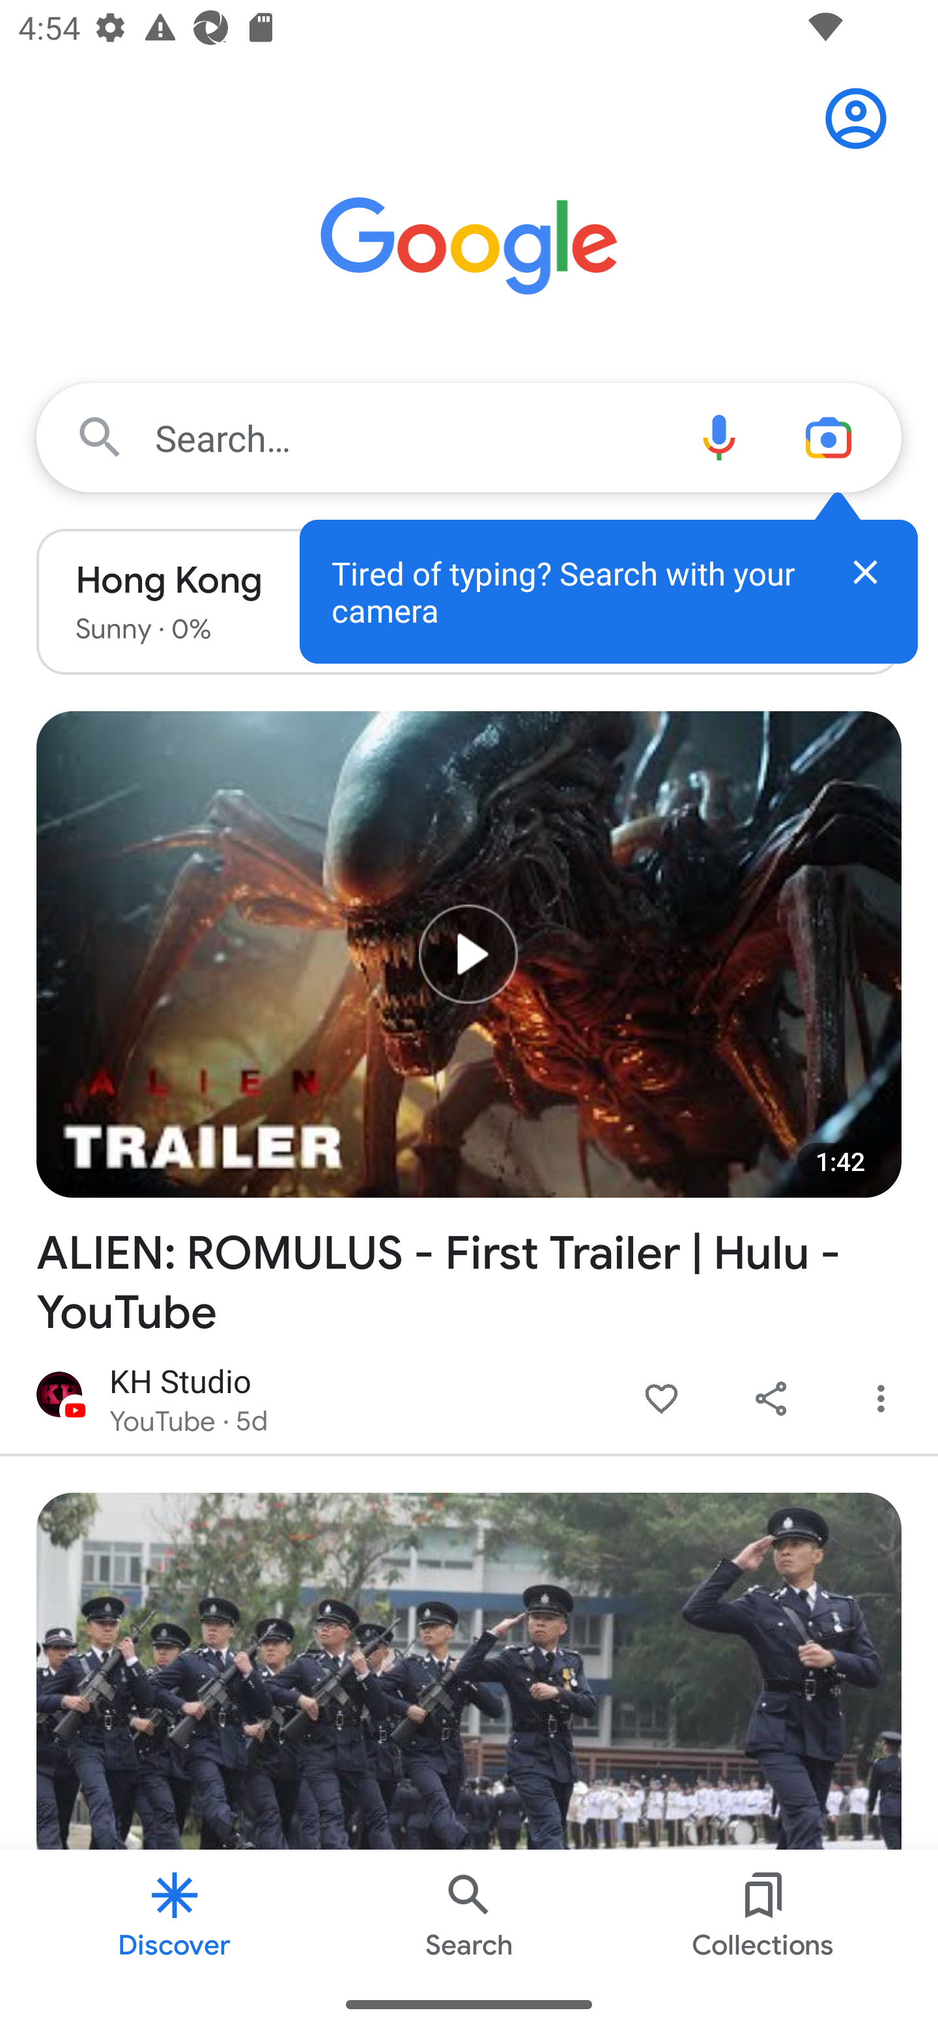 This screenshot has height=2032, width=938. I want to click on Account and settings.
Choose an account, so click(864, 117).